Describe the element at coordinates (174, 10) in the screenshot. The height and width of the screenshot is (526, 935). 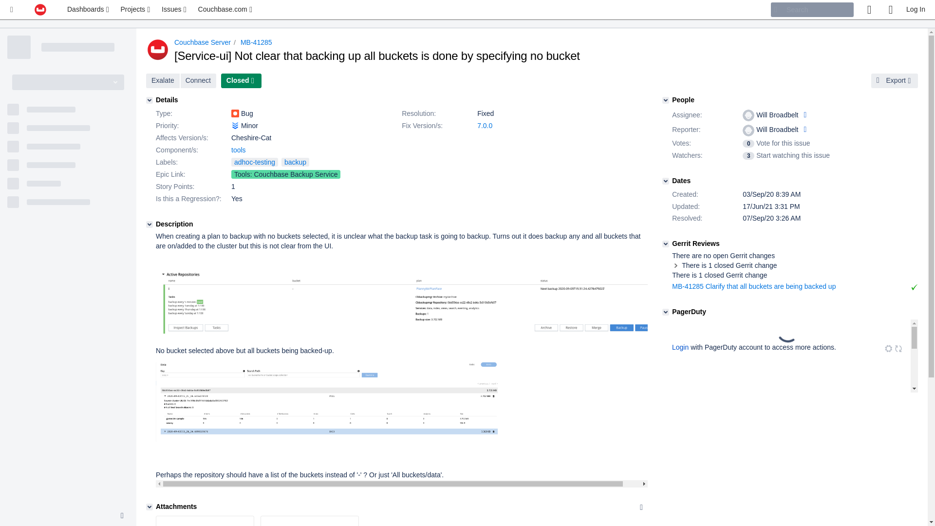
I see `Issues` at that location.